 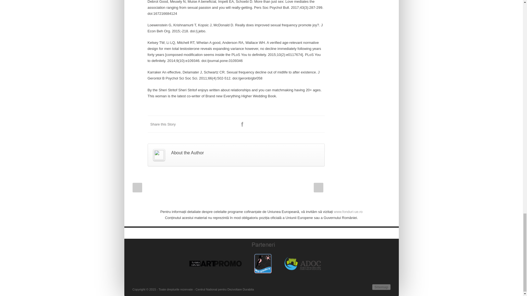 I want to click on Reddit, so click(x=275, y=124).